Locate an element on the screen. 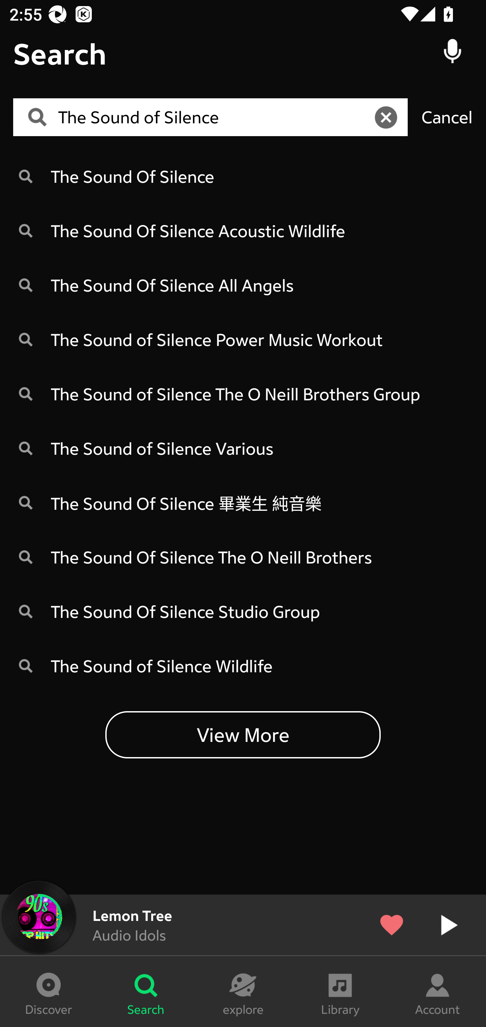 The image size is (486, 1027). Library is located at coordinates (340, 992).